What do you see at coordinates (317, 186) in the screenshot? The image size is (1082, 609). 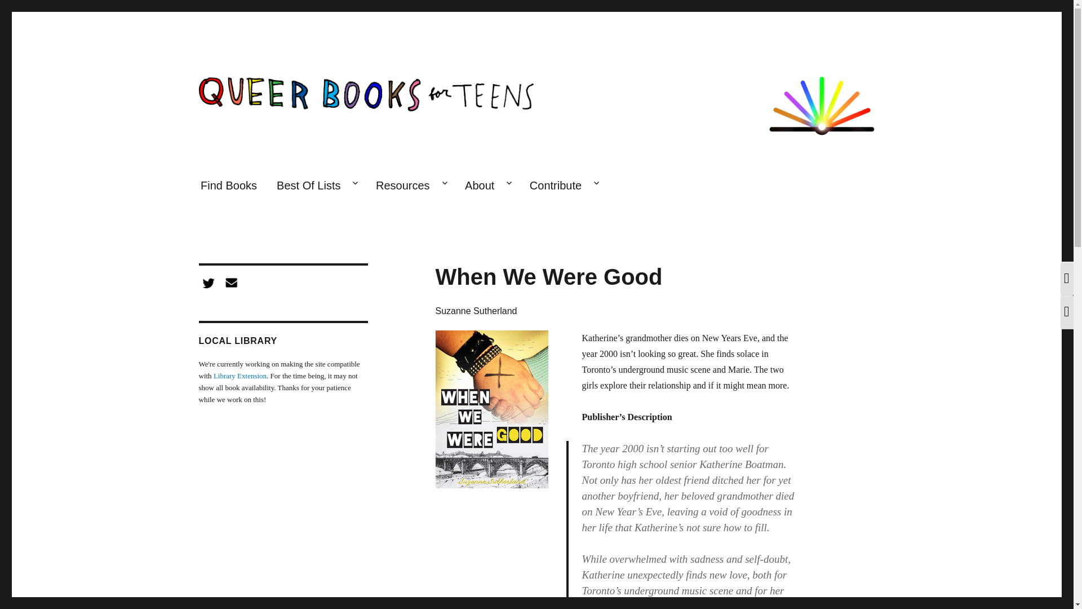 I see `Best Of Lists` at bounding box center [317, 186].